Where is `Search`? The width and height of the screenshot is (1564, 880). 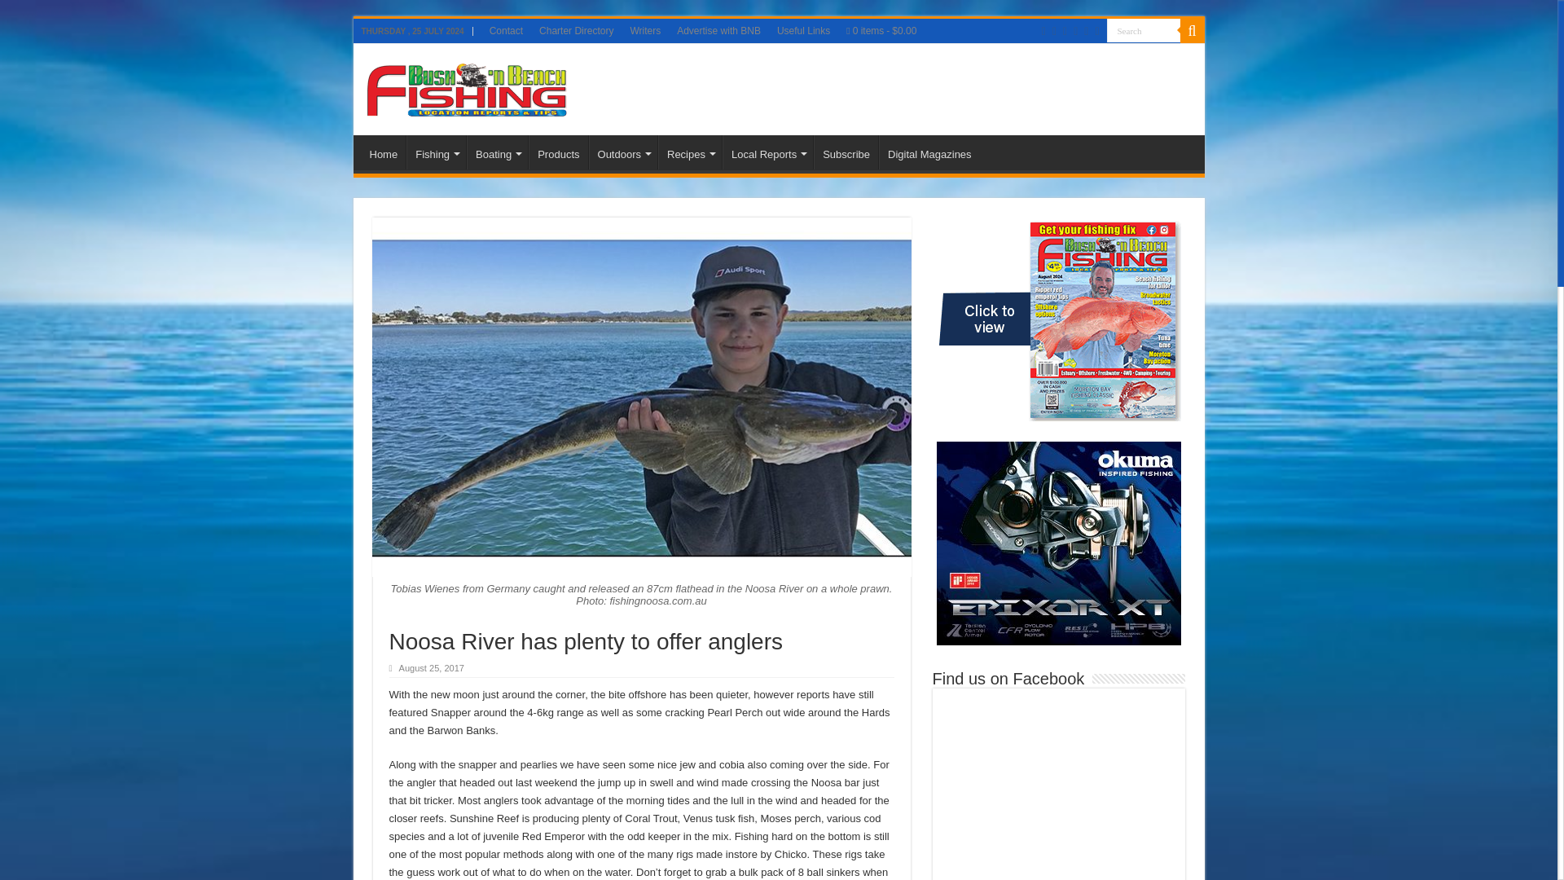 Search is located at coordinates (1142, 29).